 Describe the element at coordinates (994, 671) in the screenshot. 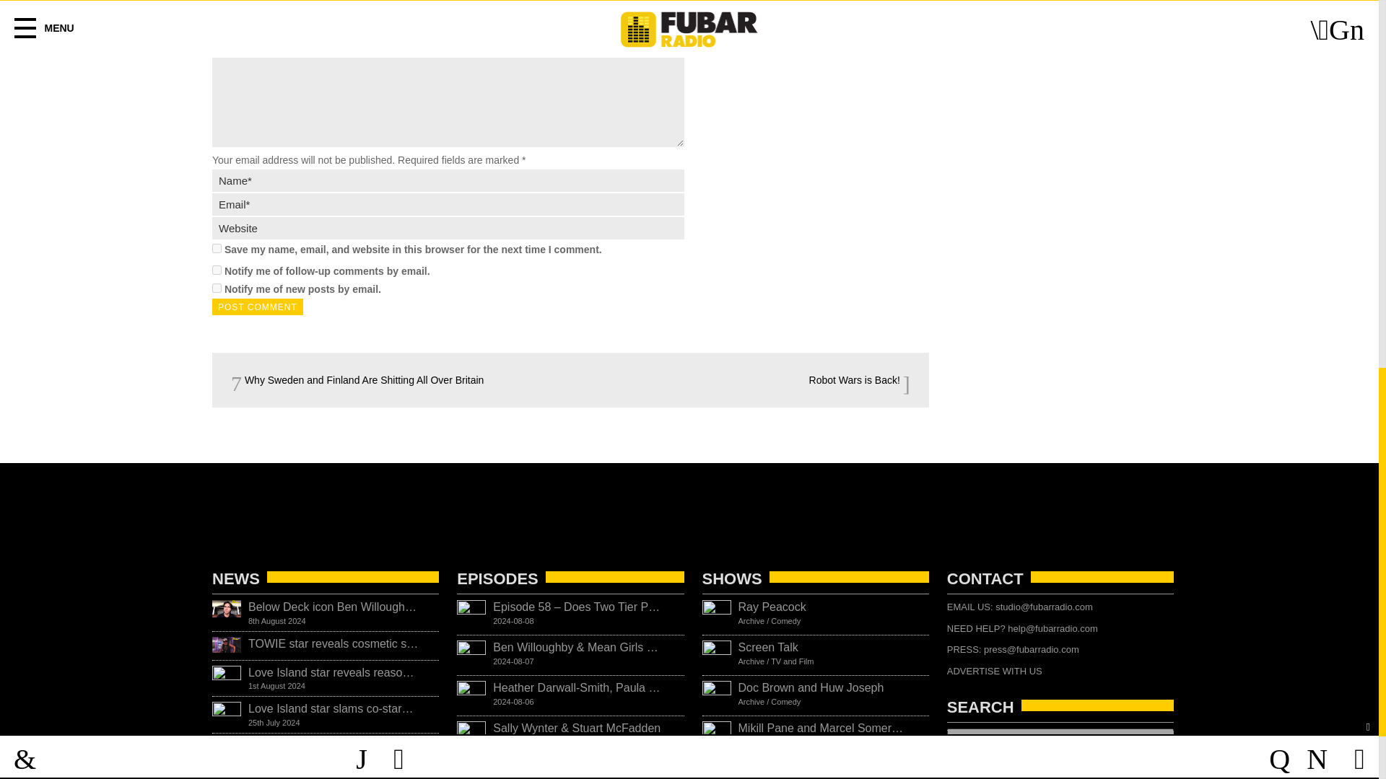

I see `ADVERTISE WITH US` at that location.